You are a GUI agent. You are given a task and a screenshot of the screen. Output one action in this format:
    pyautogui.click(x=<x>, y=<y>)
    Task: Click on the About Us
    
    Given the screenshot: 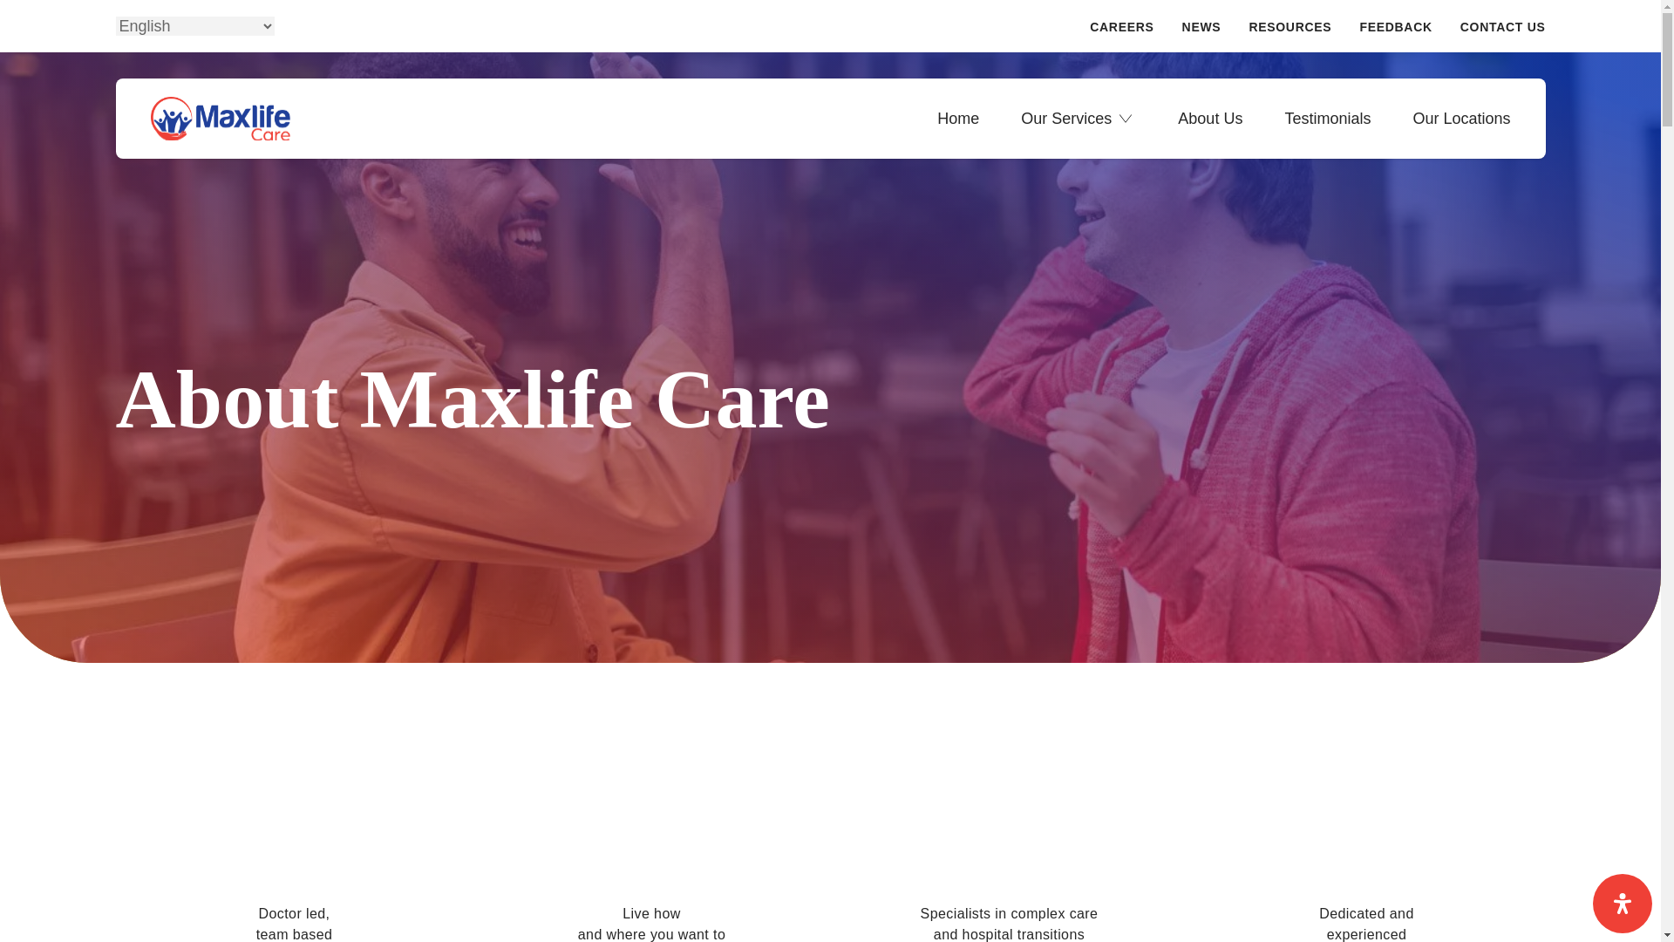 What is the action you would take?
    pyautogui.click(x=1210, y=119)
    